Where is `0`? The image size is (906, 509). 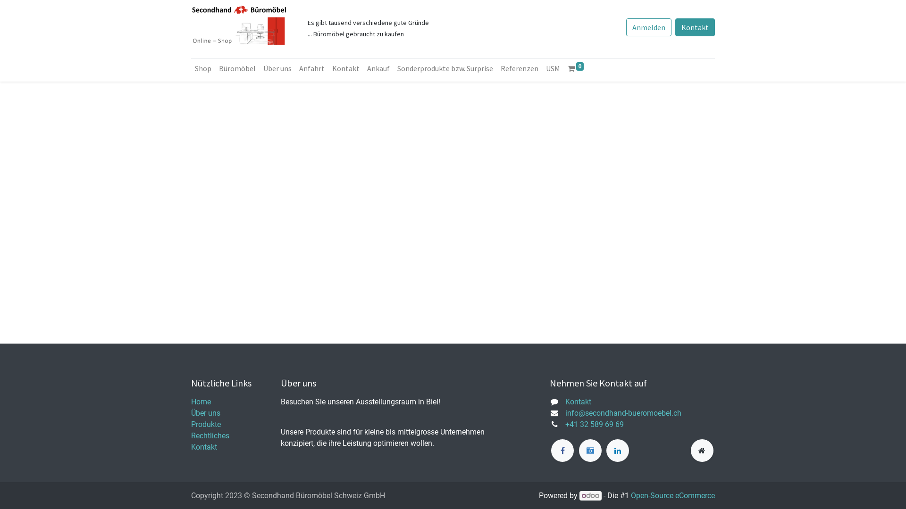 0 is located at coordinates (576, 68).